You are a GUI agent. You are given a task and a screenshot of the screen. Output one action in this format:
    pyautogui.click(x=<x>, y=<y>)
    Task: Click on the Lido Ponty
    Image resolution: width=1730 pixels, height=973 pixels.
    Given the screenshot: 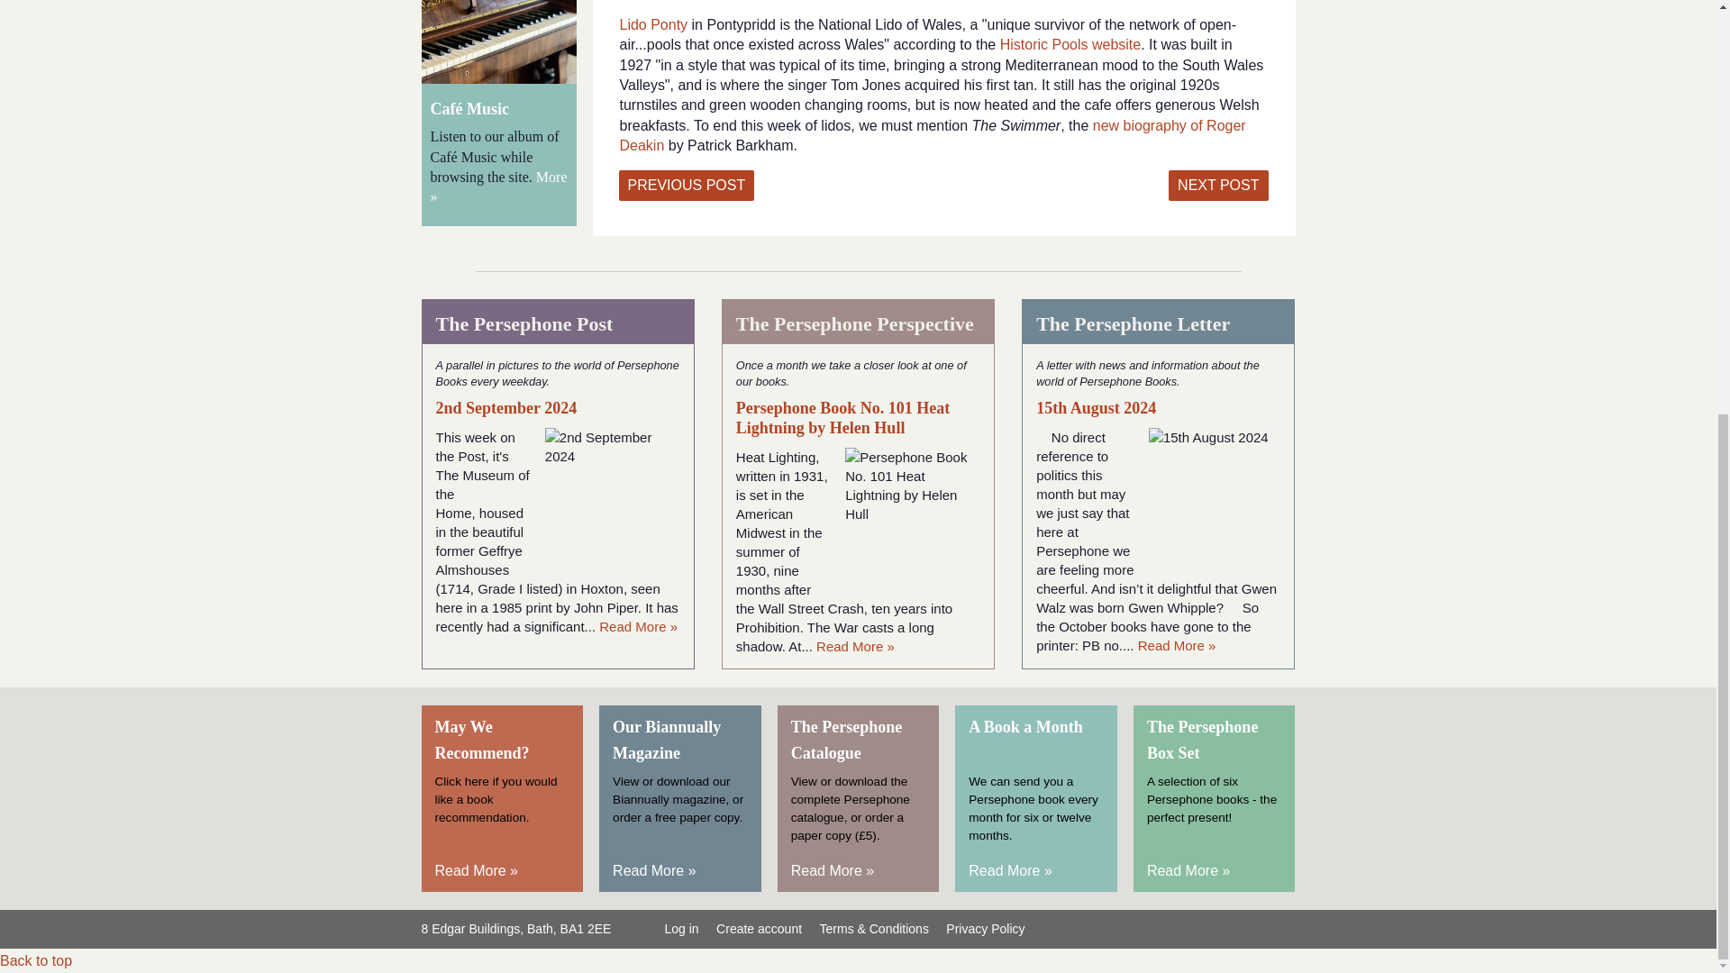 What is the action you would take?
    pyautogui.click(x=654, y=24)
    